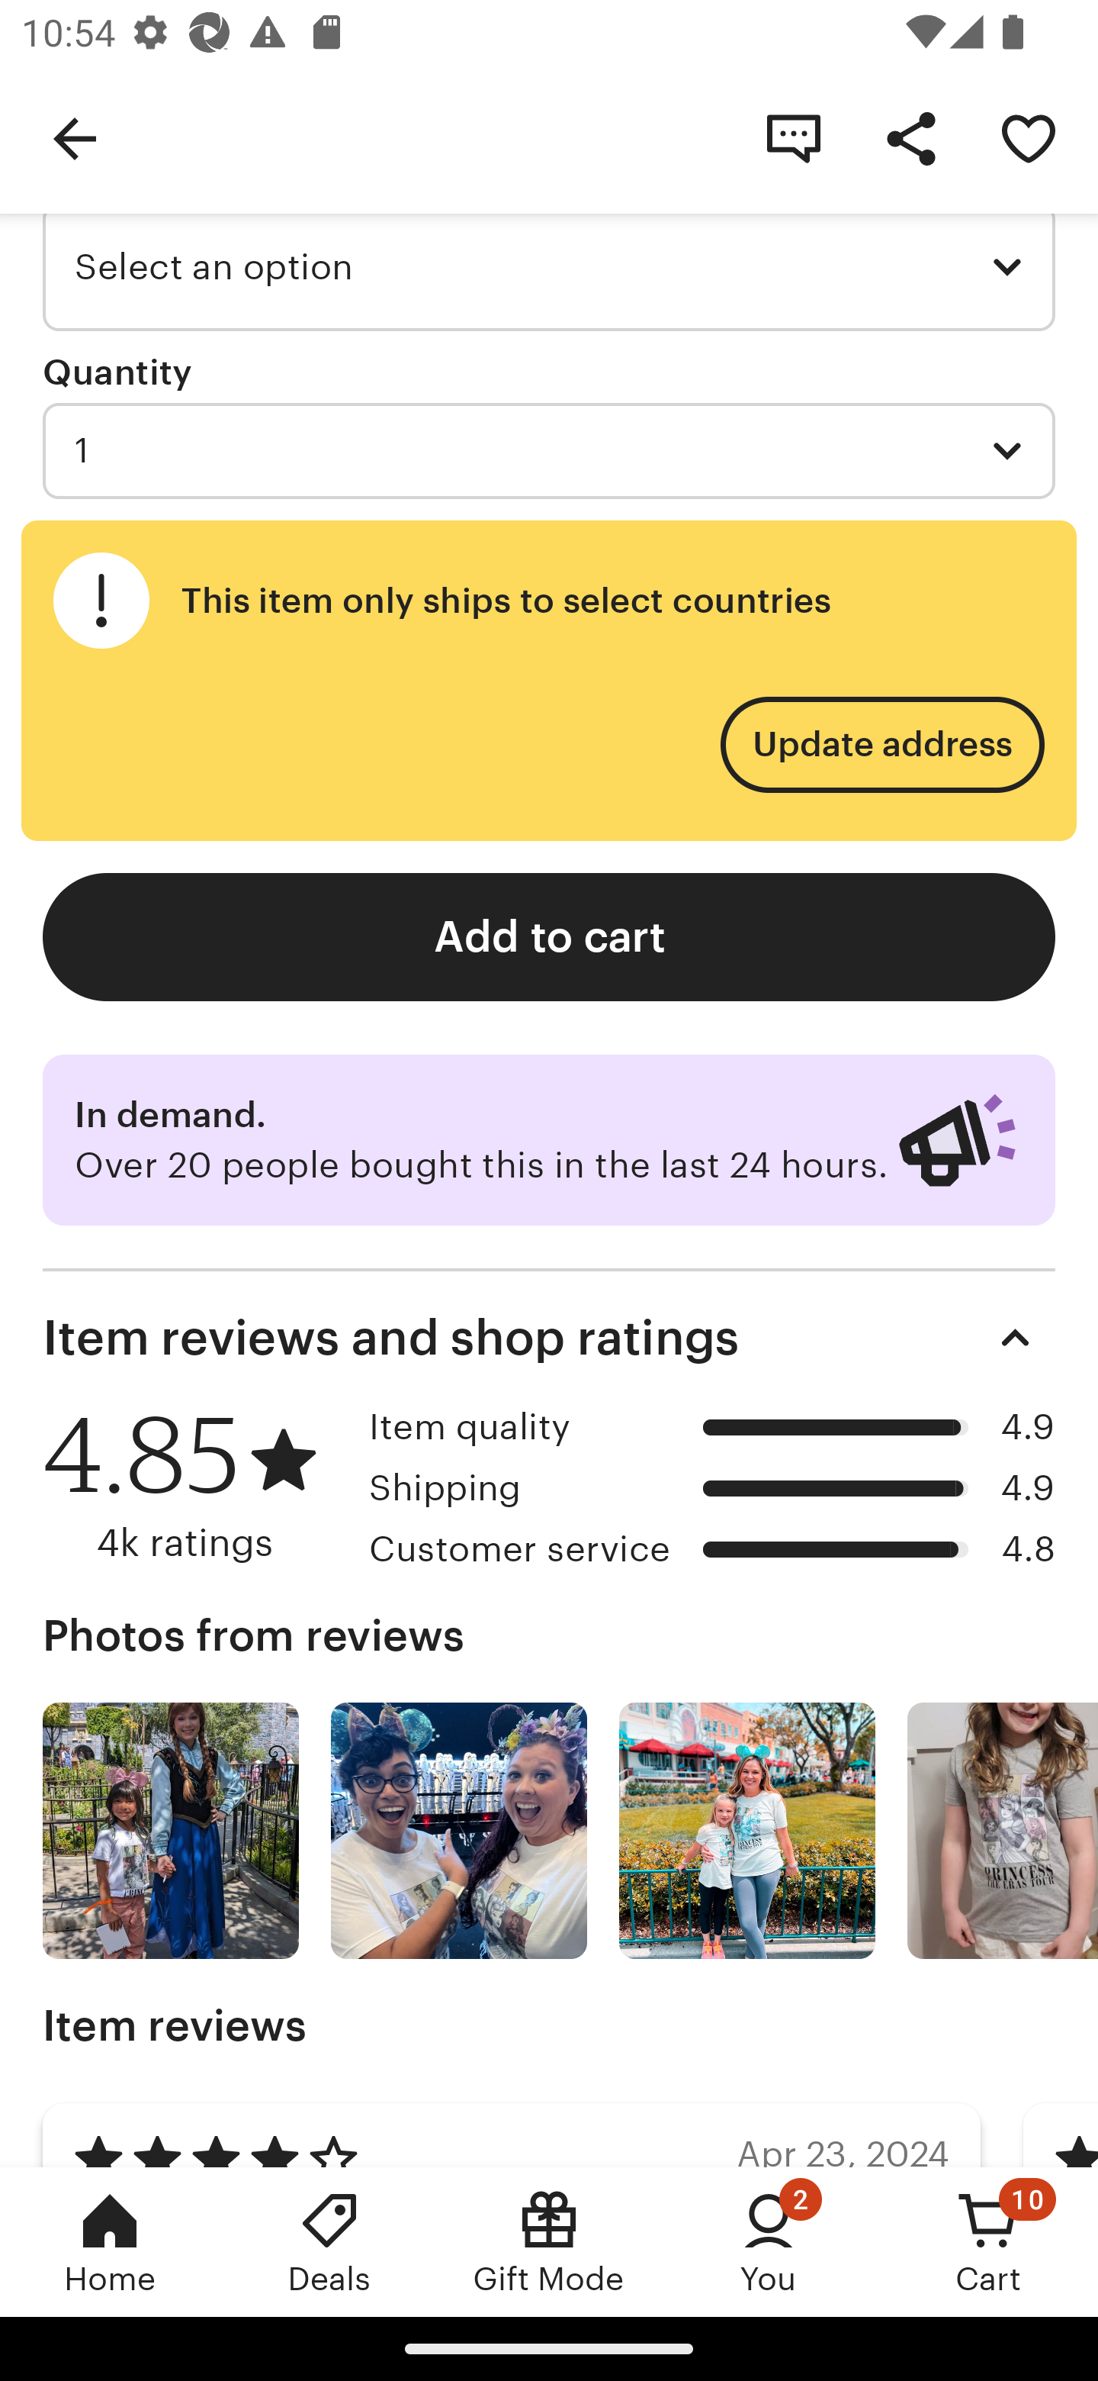  Describe the element at coordinates (549, 451) in the screenshot. I see `1` at that location.